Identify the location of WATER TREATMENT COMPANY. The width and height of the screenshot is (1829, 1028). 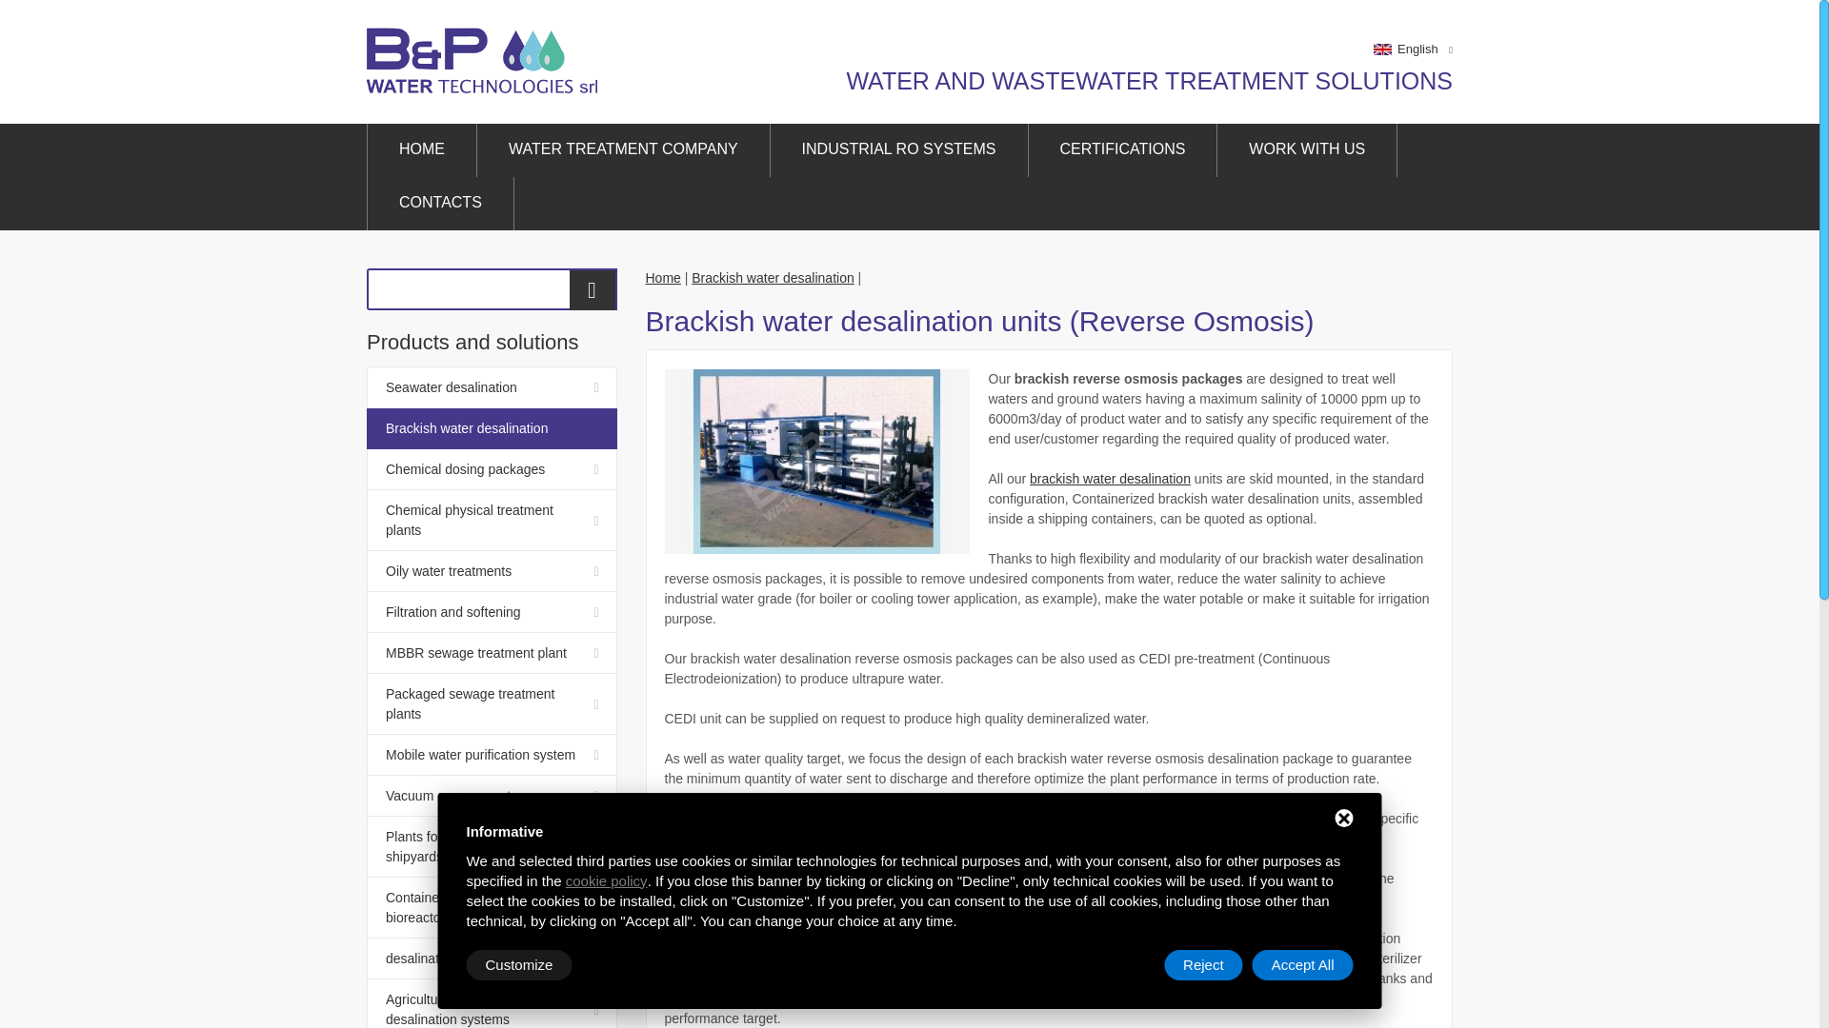
(623, 149).